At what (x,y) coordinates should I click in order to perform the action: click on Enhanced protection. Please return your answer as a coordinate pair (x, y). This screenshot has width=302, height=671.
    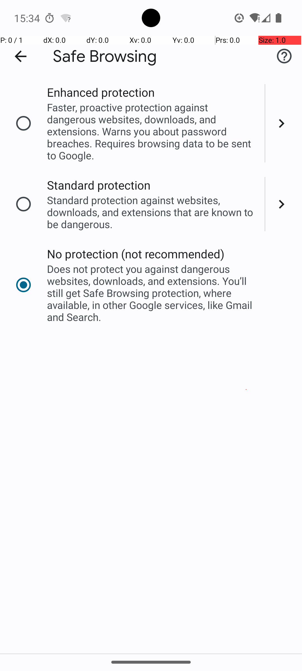
    Looking at the image, I should click on (101, 92).